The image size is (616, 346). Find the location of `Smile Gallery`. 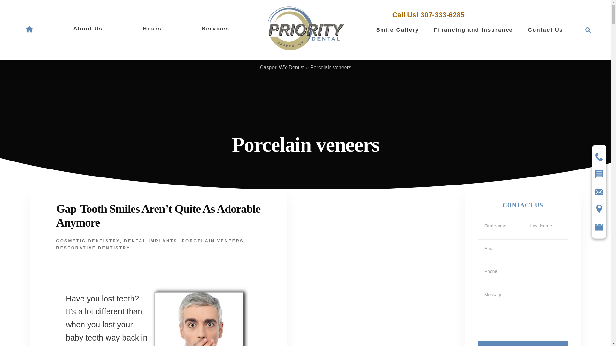

Smile Gallery is located at coordinates (398, 30).